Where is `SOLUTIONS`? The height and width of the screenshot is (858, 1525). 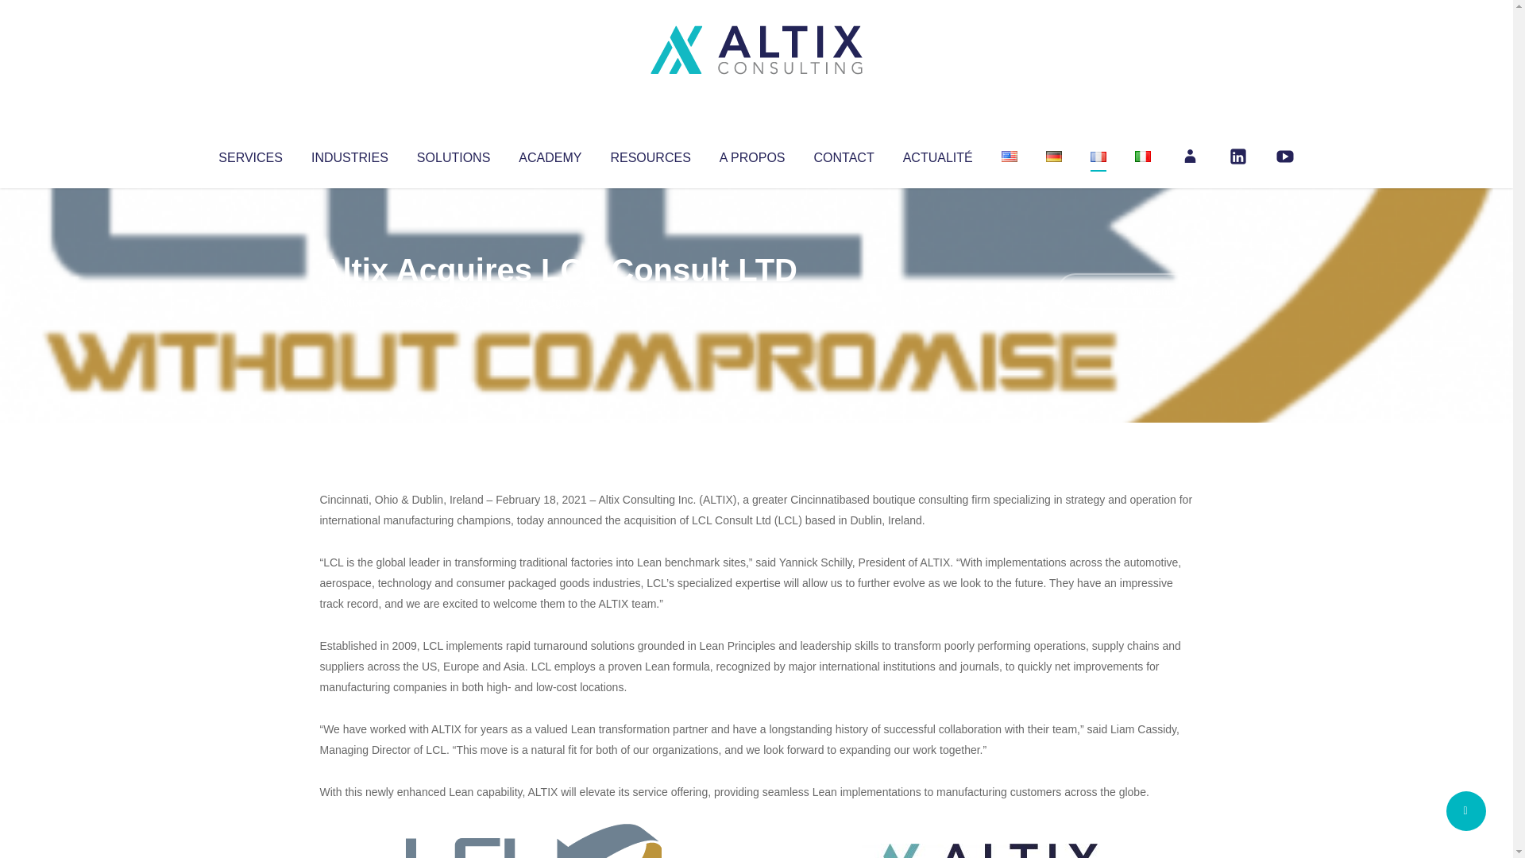
SOLUTIONS is located at coordinates (453, 154).